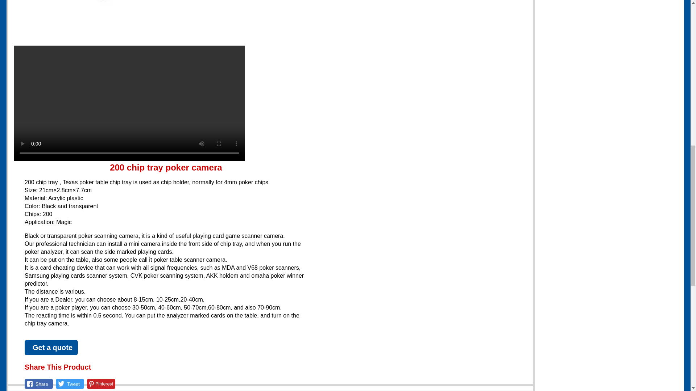 The height and width of the screenshot is (391, 696). I want to click on 200 chip rack poker scanning camera system, so click(129, 103).